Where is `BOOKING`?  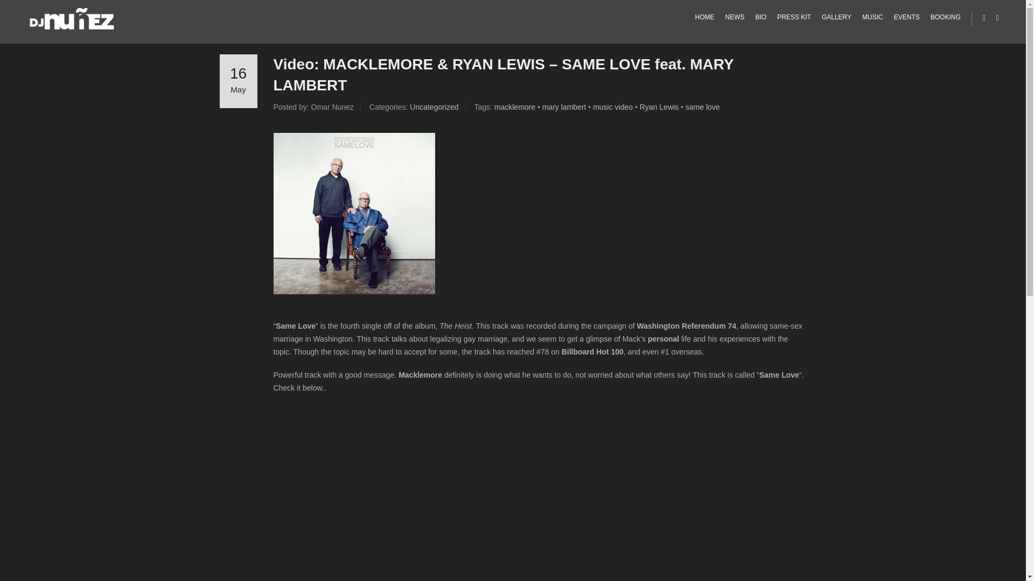
BOOKING is located at coordinates (946, 17).